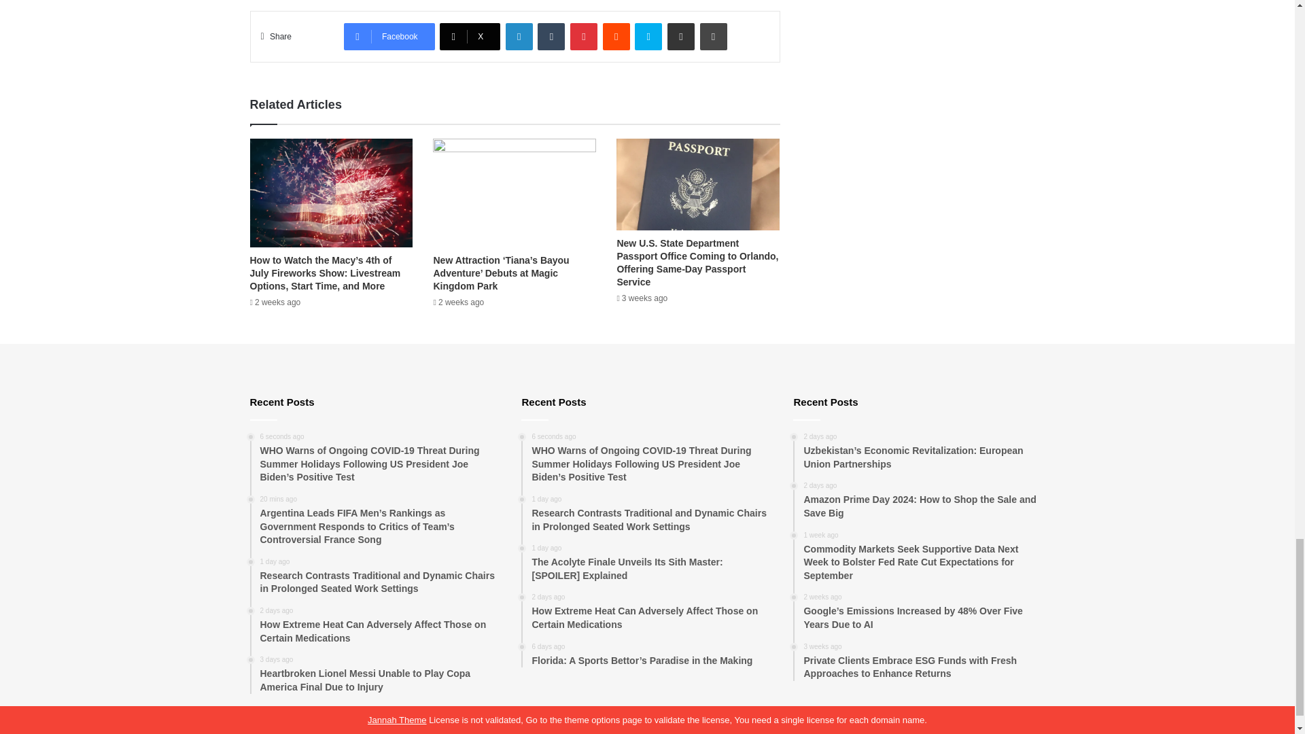 The width and height of the screenshot is (1305, 734). What do you see at coordinates (389, 37) in the screenshot?
I see `Facebook` at bounding box center [389, 37].